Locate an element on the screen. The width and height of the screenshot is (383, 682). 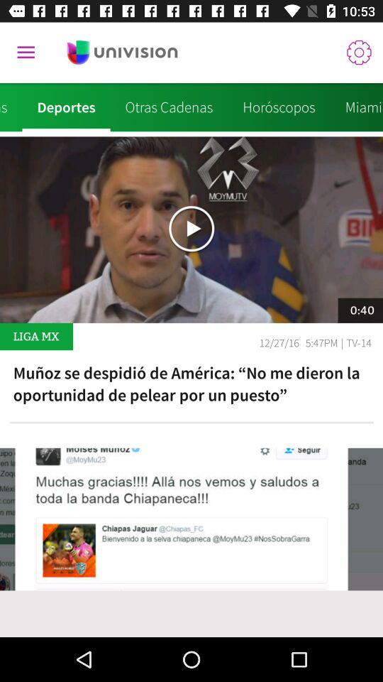
press noticias icon is located at coordinates (11, 107).